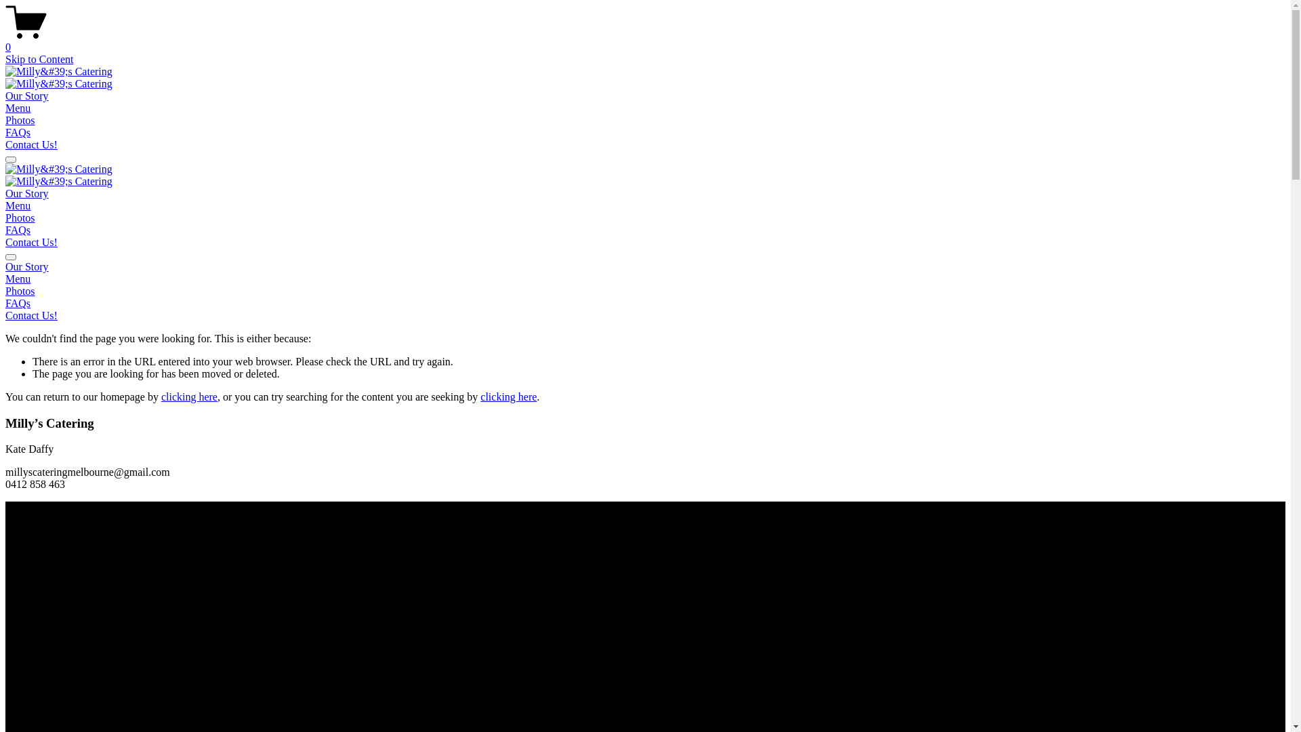 Image resolution: width=1301 pixels, height=732 pixels. What do you see at coordinates (18, 205) in the screenshot?
I see `Menu` at bounding box center [18, 205].